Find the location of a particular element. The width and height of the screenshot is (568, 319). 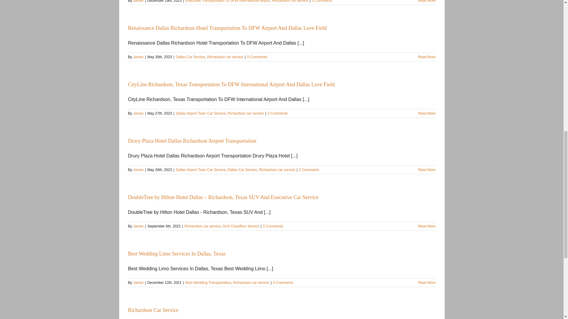

Dallas Car Service is located at coordinates (190, 57).